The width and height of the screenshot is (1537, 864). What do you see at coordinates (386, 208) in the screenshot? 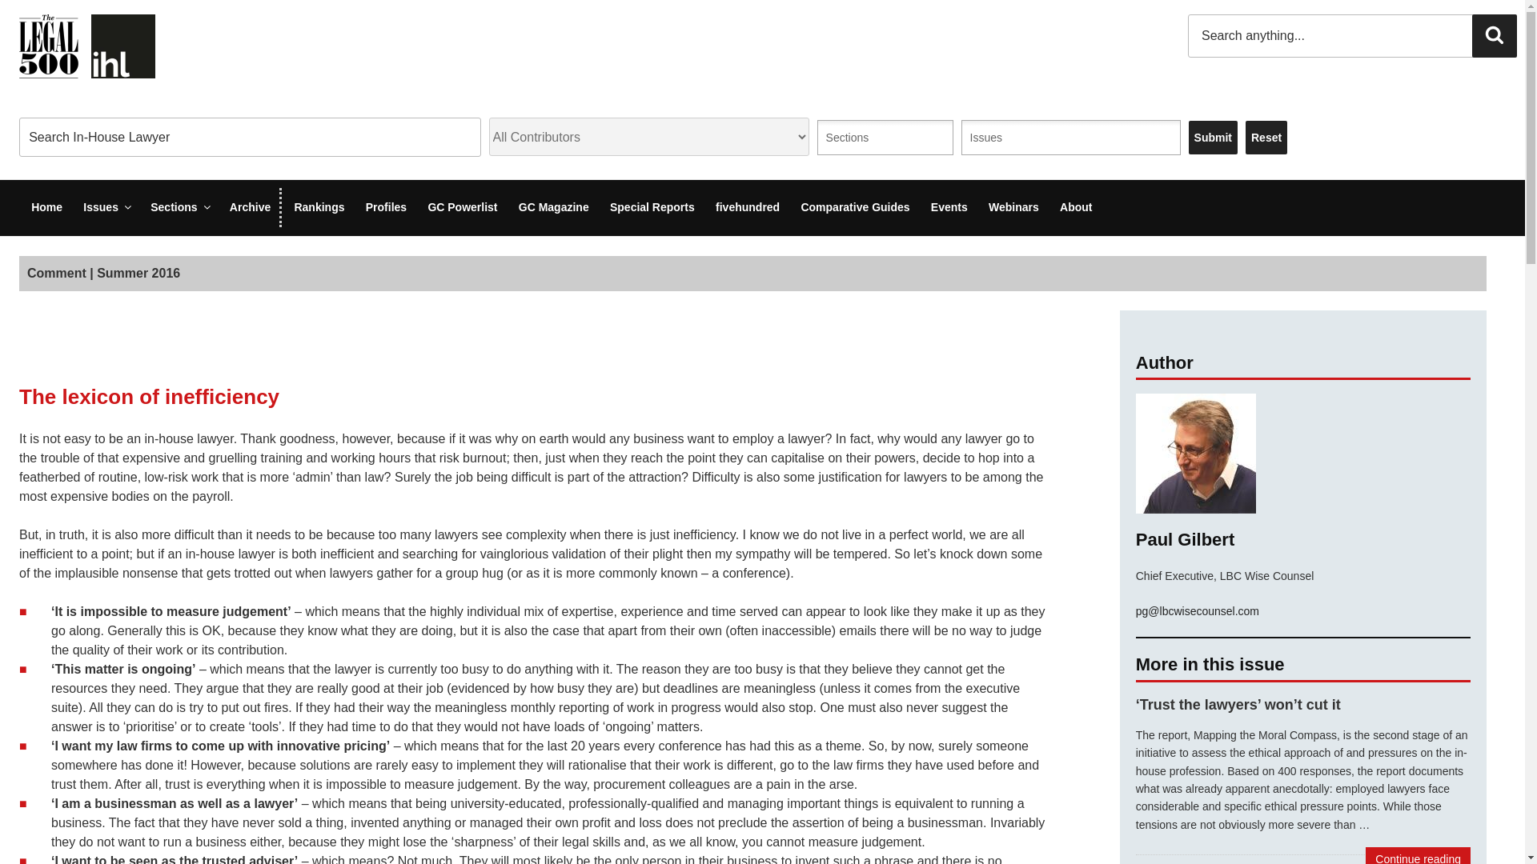
I see `Profiles` at bounding box center [386, 208].